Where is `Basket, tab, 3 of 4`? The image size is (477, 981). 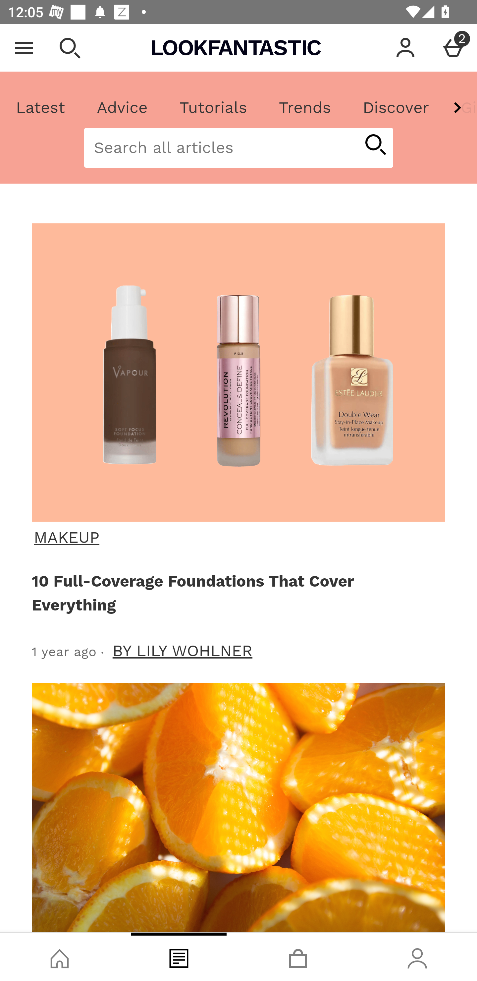 Basket, tab, 3 of 4 is located at coordinates (298, 957).